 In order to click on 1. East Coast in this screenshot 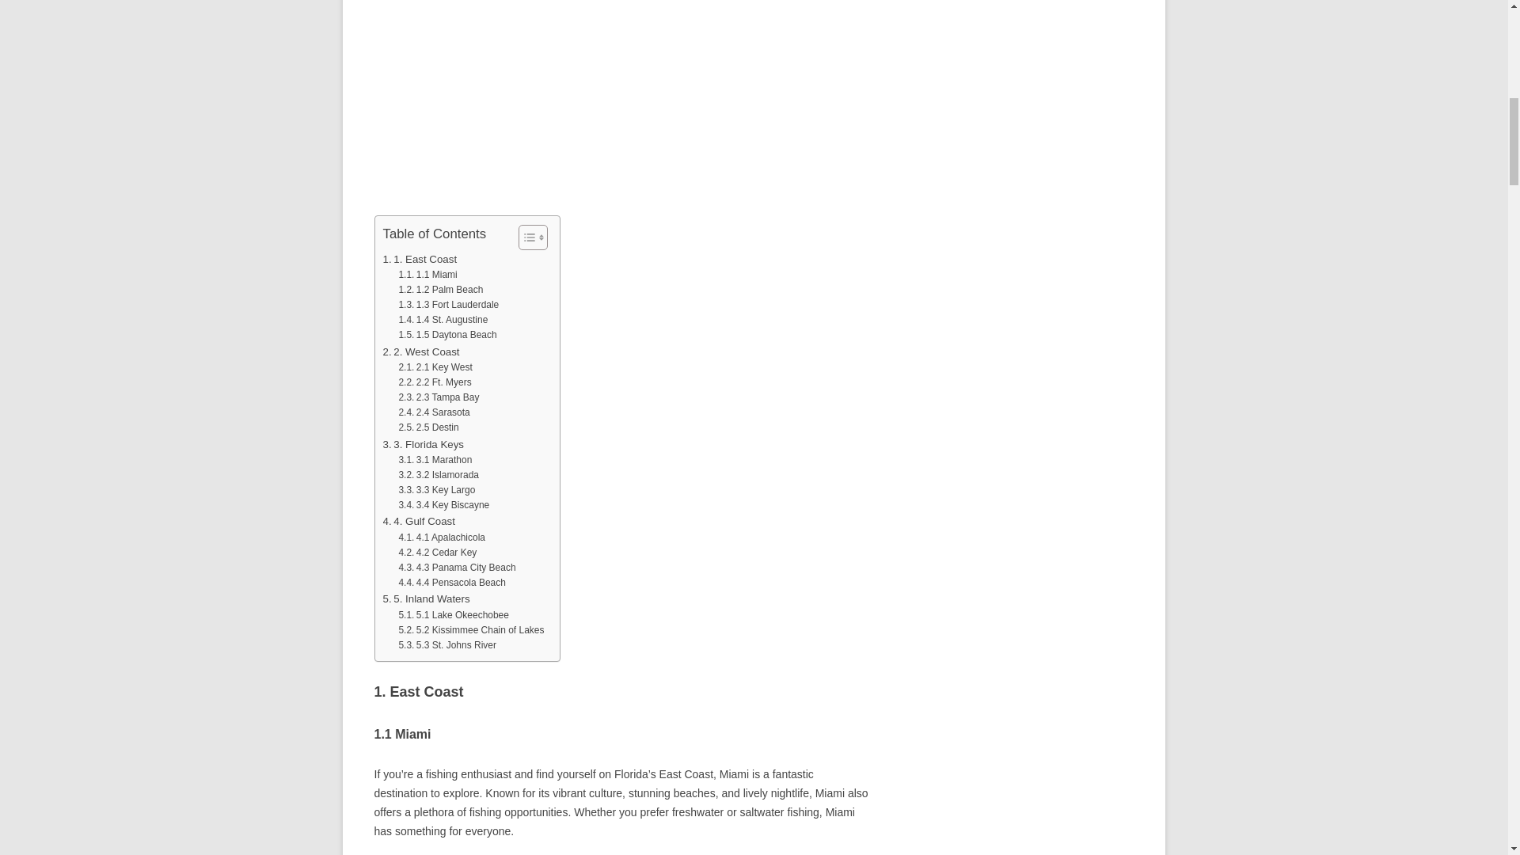, I will do `click(420, 260)`.